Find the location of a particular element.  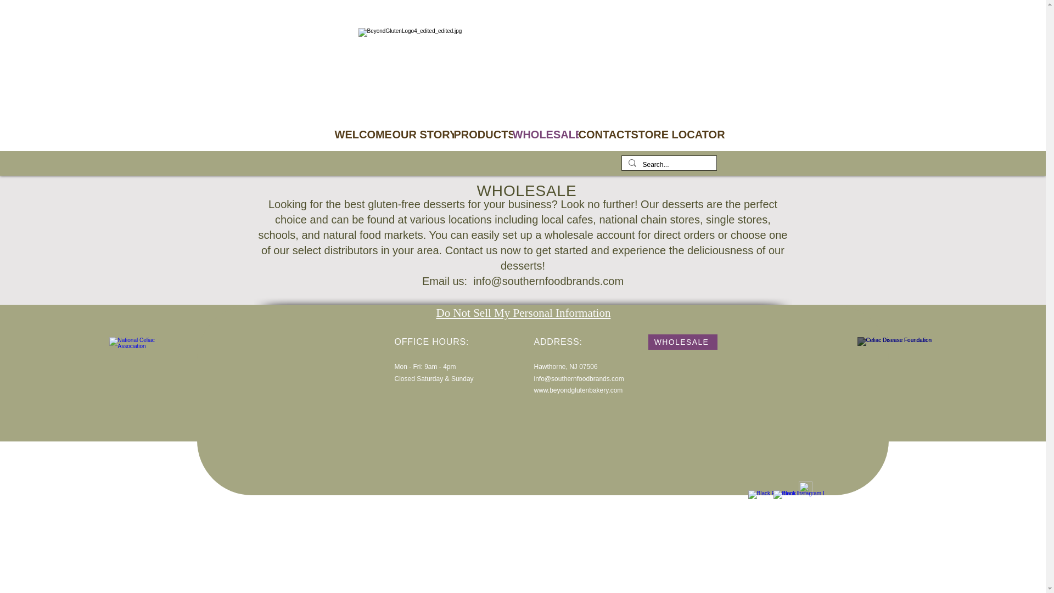

WHOLESALE is located at coordinates (543, 134).